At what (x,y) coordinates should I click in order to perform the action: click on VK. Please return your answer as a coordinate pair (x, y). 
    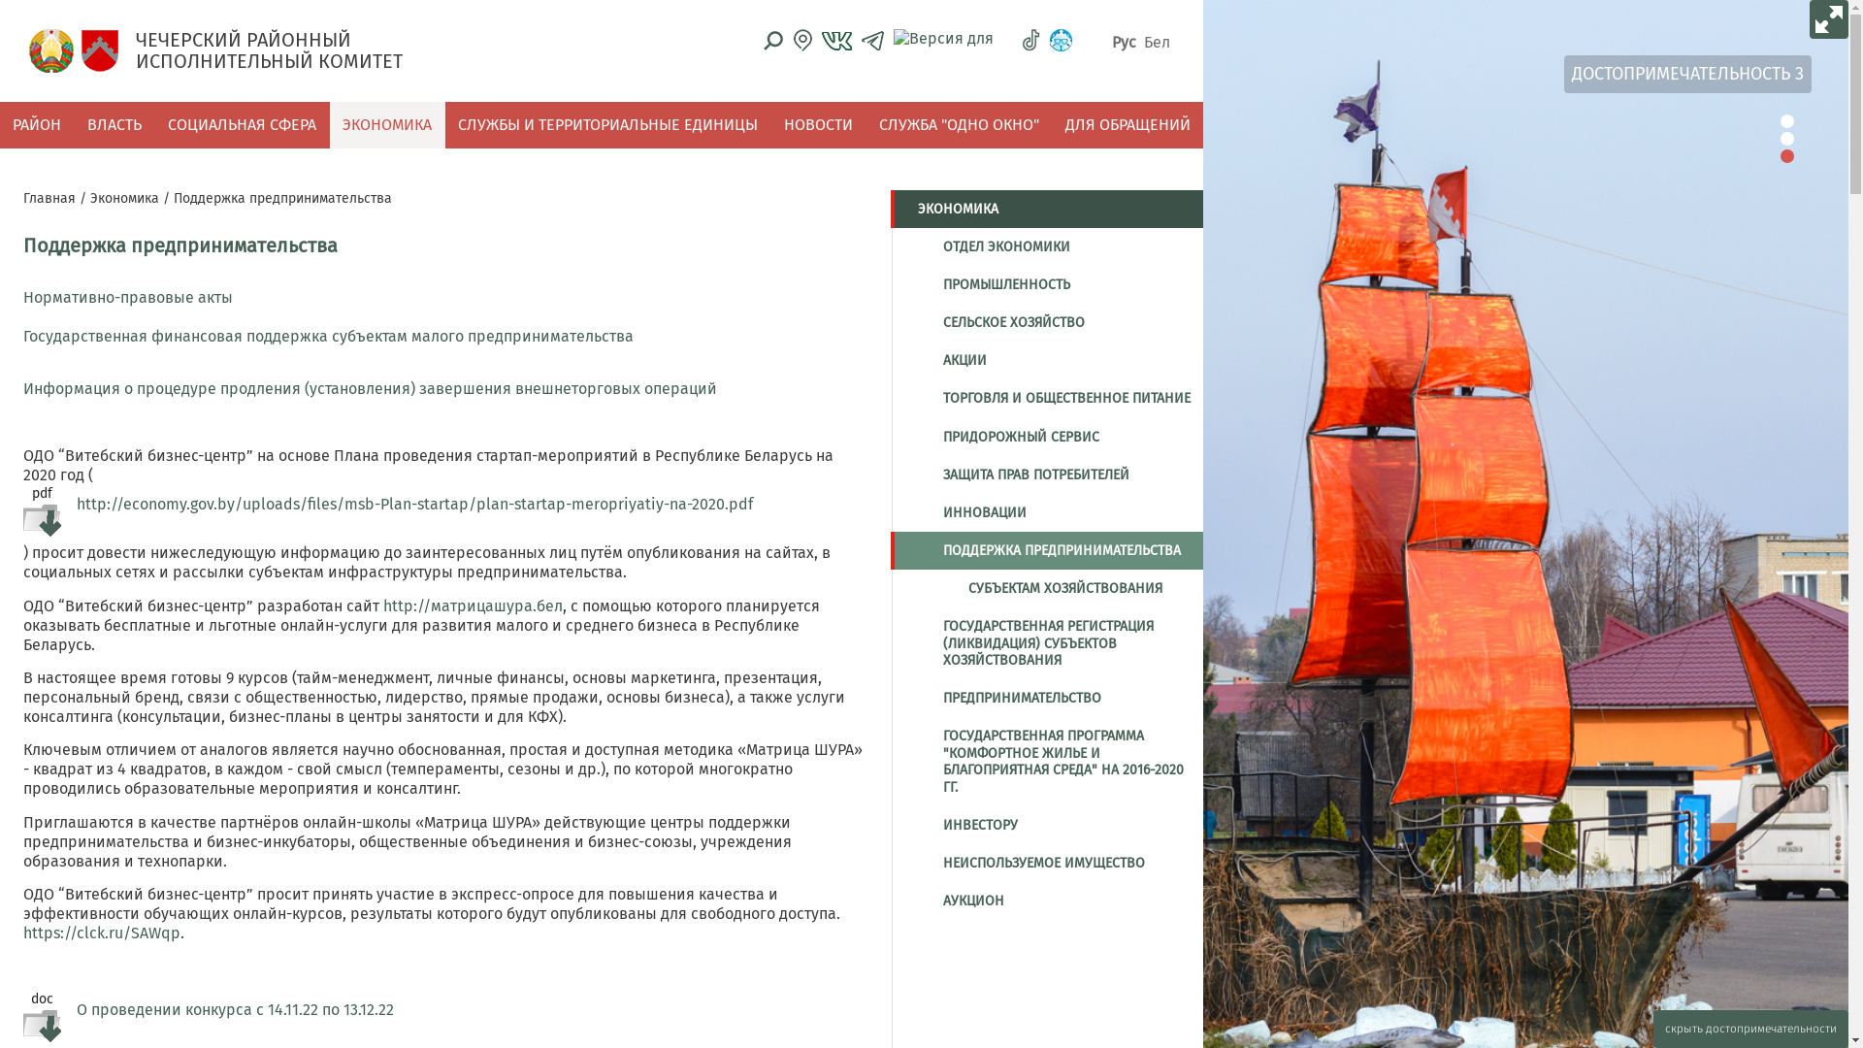
    Looking at the image, I should click on (836, 41).